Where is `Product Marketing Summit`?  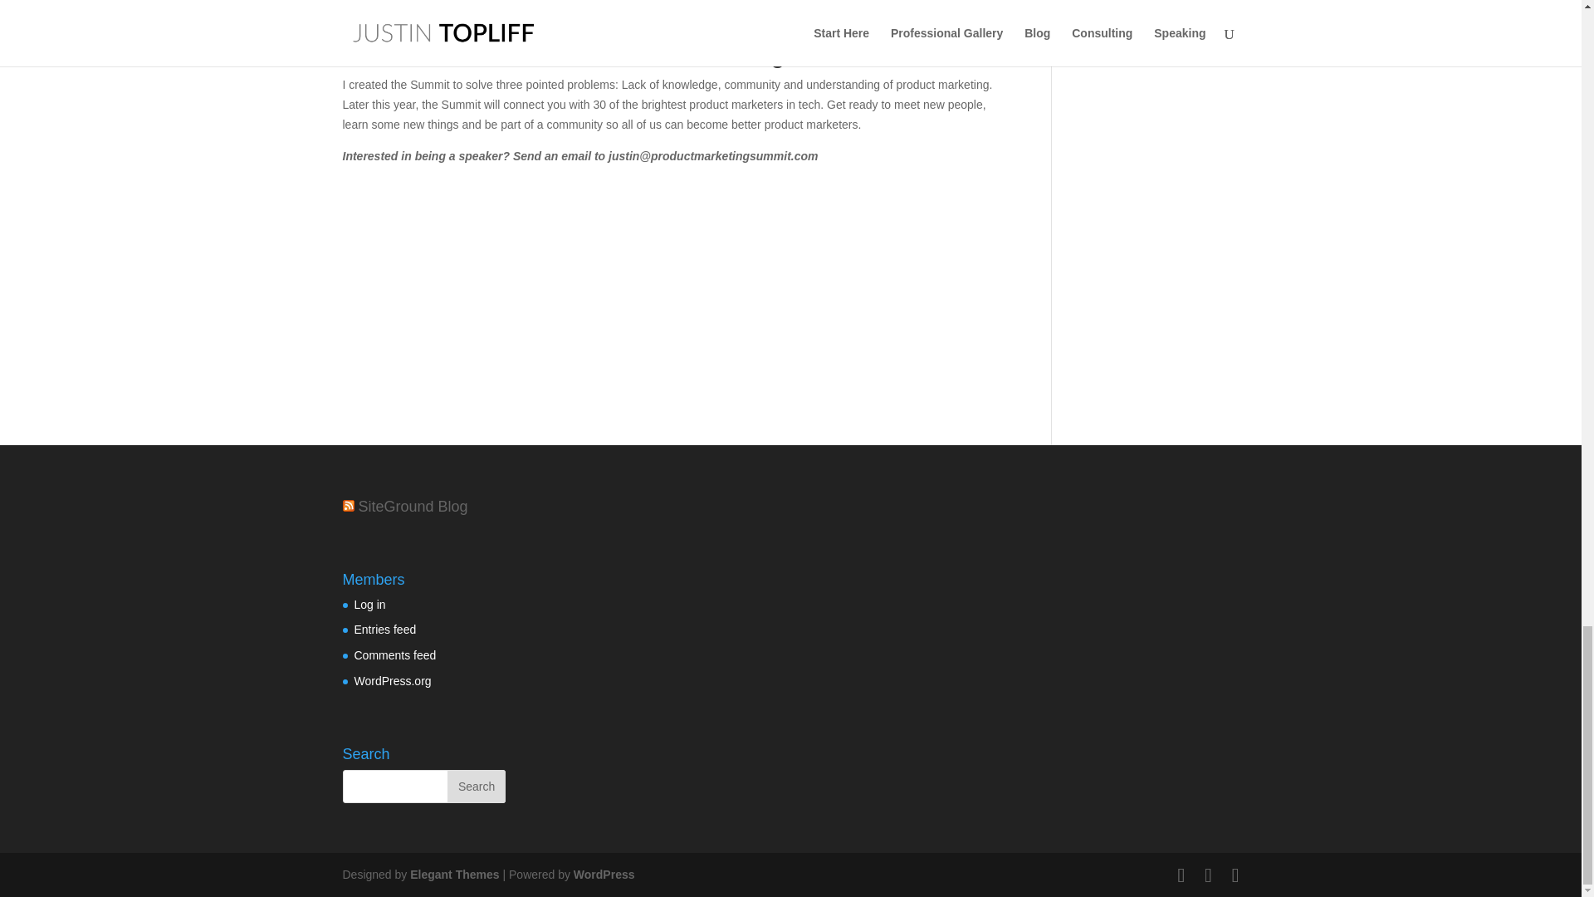 Product Marketing Summit is located at coordinates (729, 54).